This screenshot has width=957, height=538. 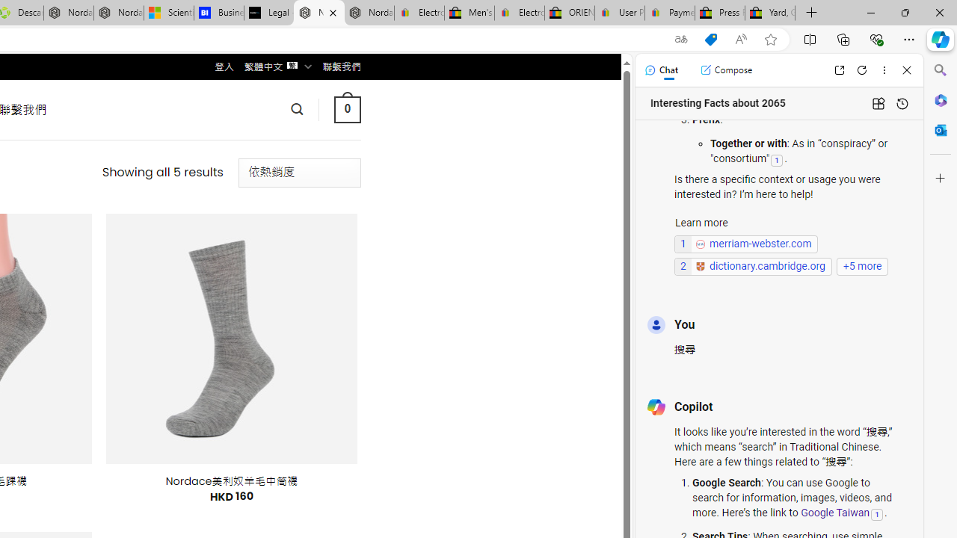 I want to click on User Privacy Notice | eBay, so click(x=619, y=13).